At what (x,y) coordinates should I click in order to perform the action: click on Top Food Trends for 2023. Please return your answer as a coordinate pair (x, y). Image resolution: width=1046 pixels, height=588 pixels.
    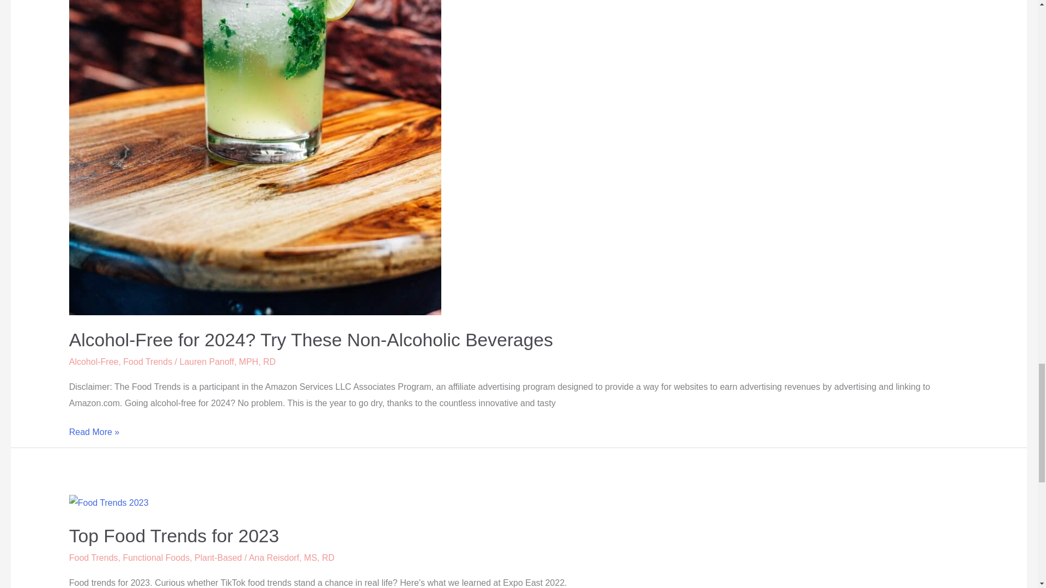
    Looking at the image, I should click on (174, 536).